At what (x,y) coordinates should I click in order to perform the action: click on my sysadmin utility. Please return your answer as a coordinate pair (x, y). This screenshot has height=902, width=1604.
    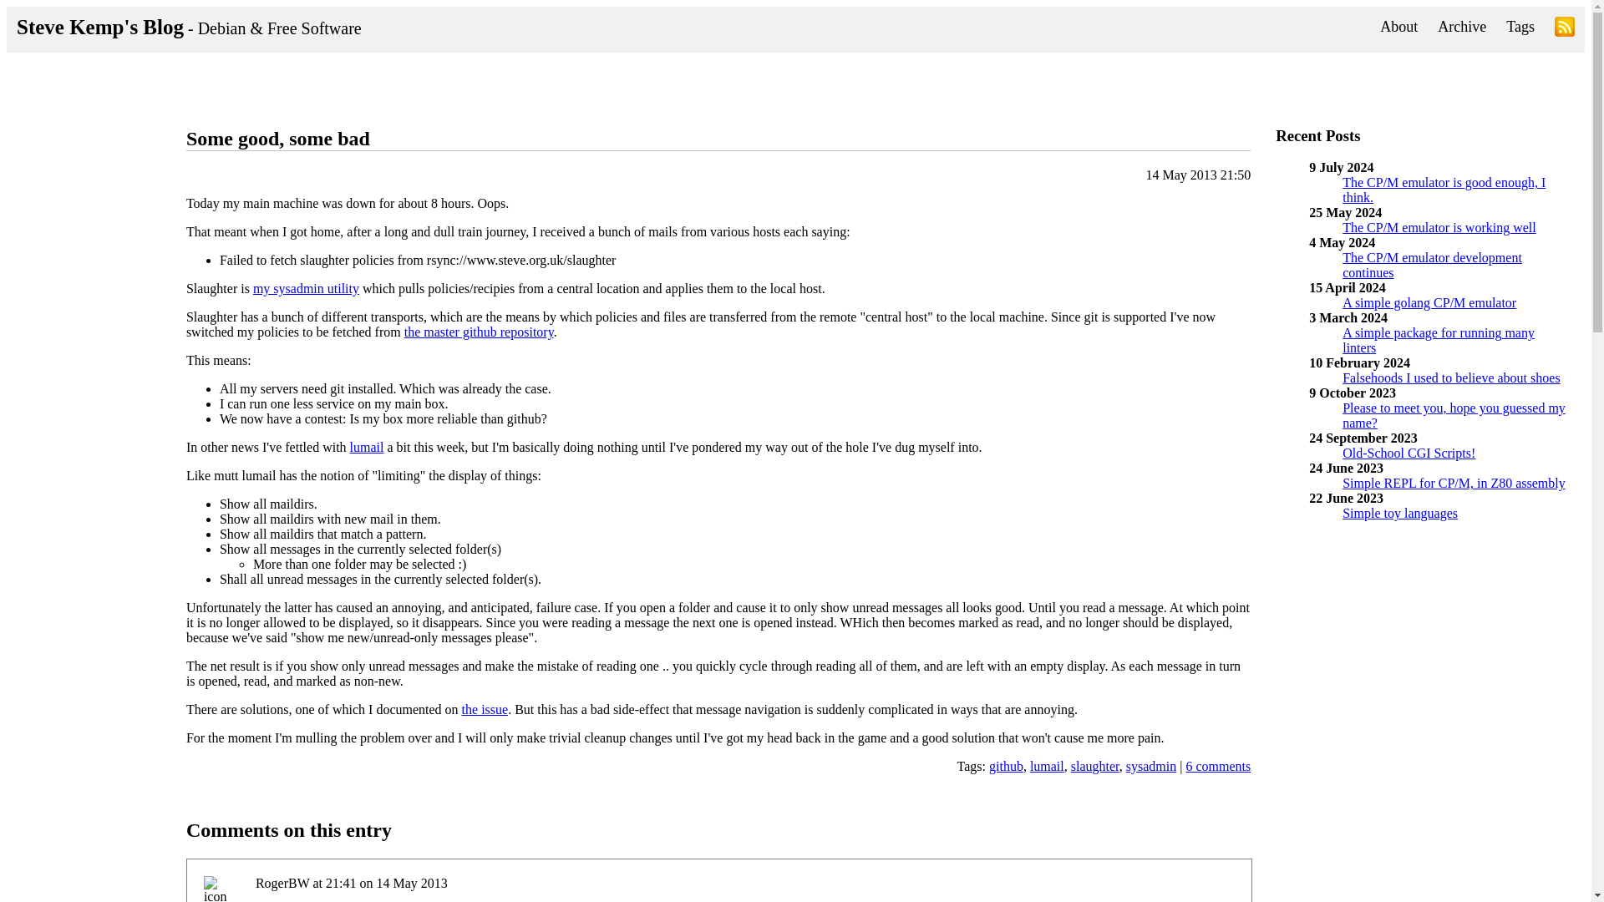
    Looking at the image, I should click on (306, 288).